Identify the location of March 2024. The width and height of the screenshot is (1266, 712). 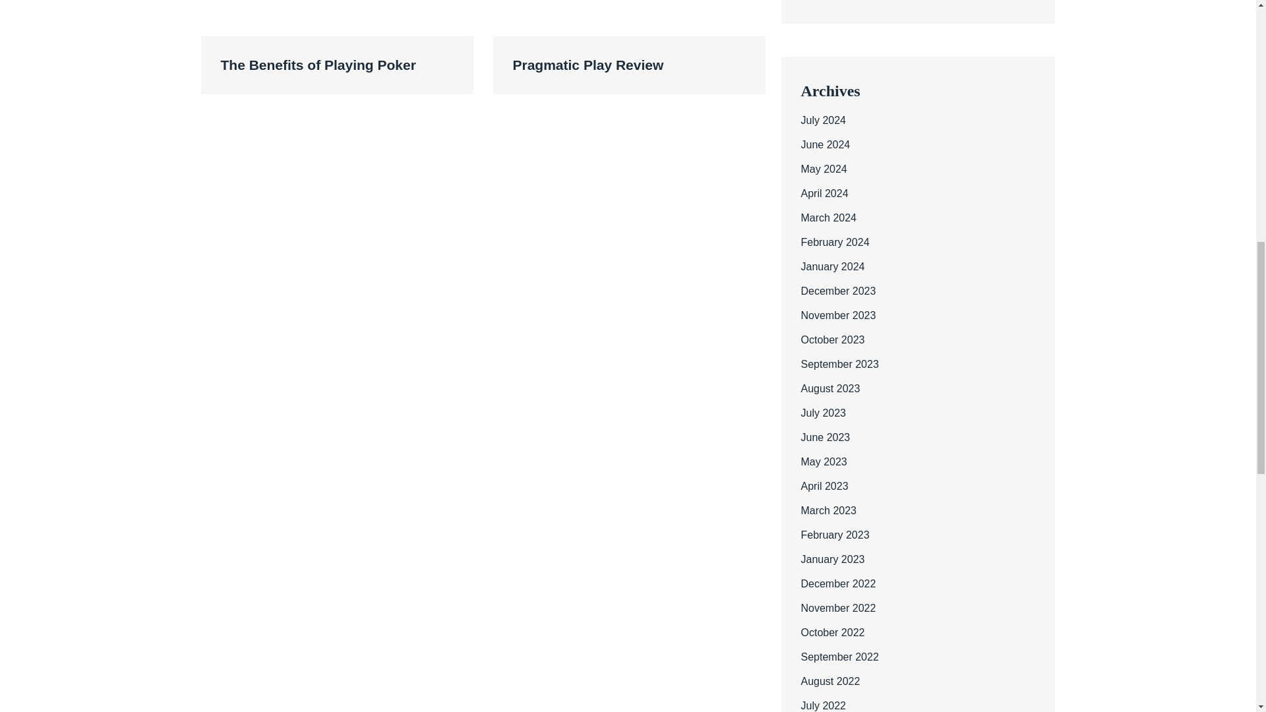
(828, 218).